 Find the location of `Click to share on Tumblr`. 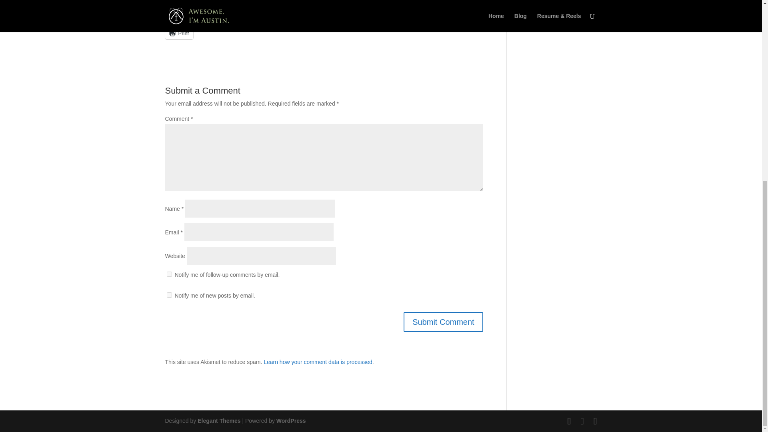

Click to share on Tumblr is located at coordinates (338, 16).